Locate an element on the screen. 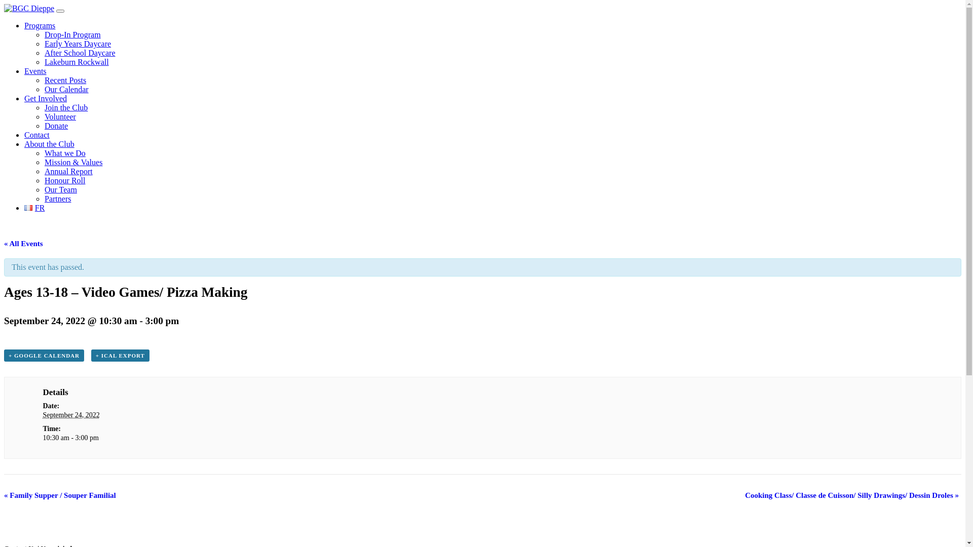  Lakeburn Rockwall is located at coordinates (77, 62).